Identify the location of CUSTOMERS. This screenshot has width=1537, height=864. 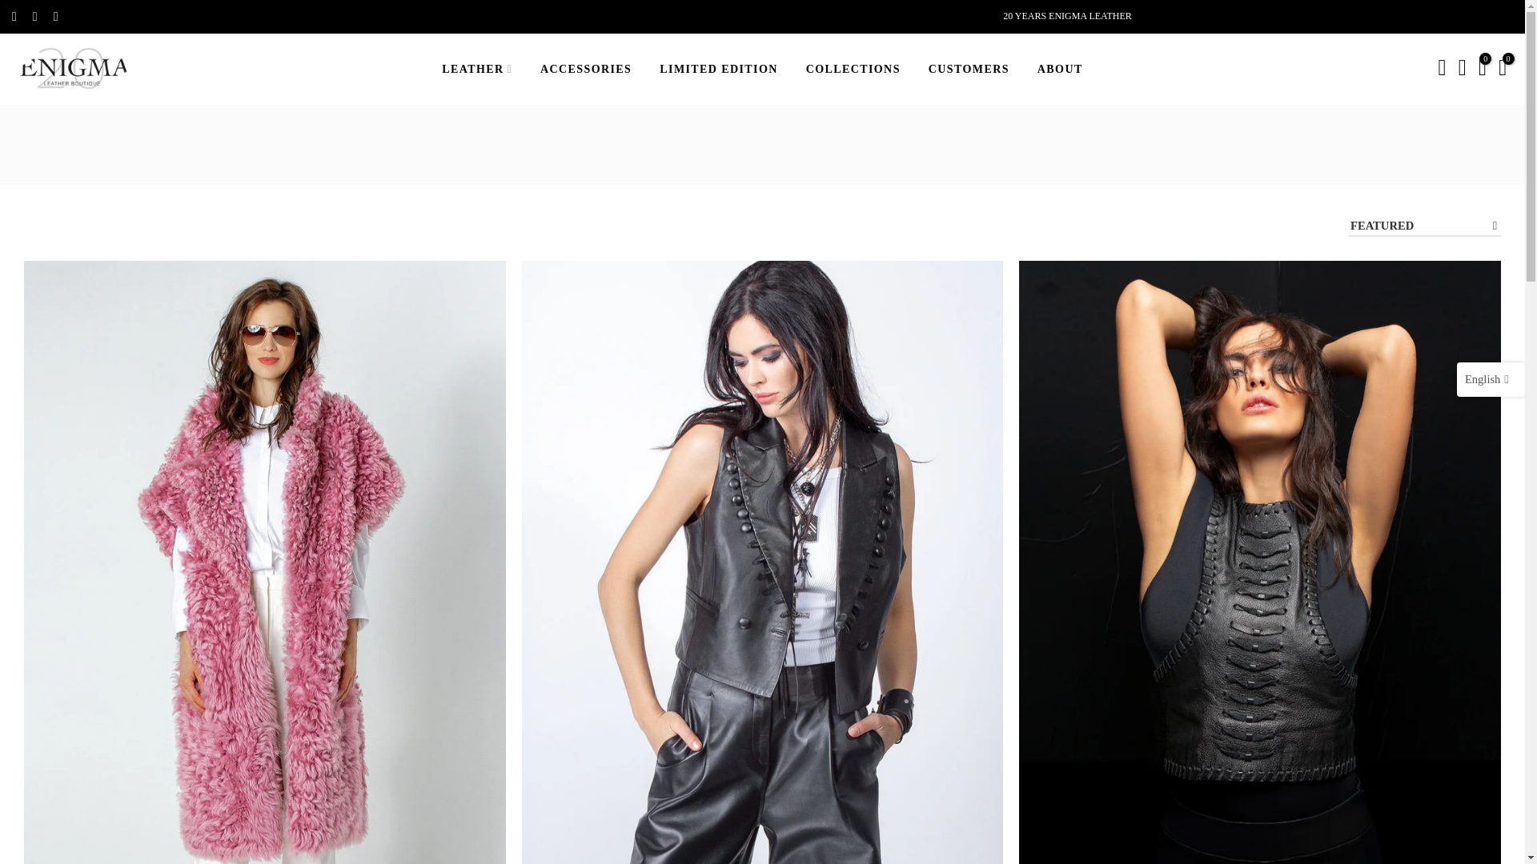
(969, 69).